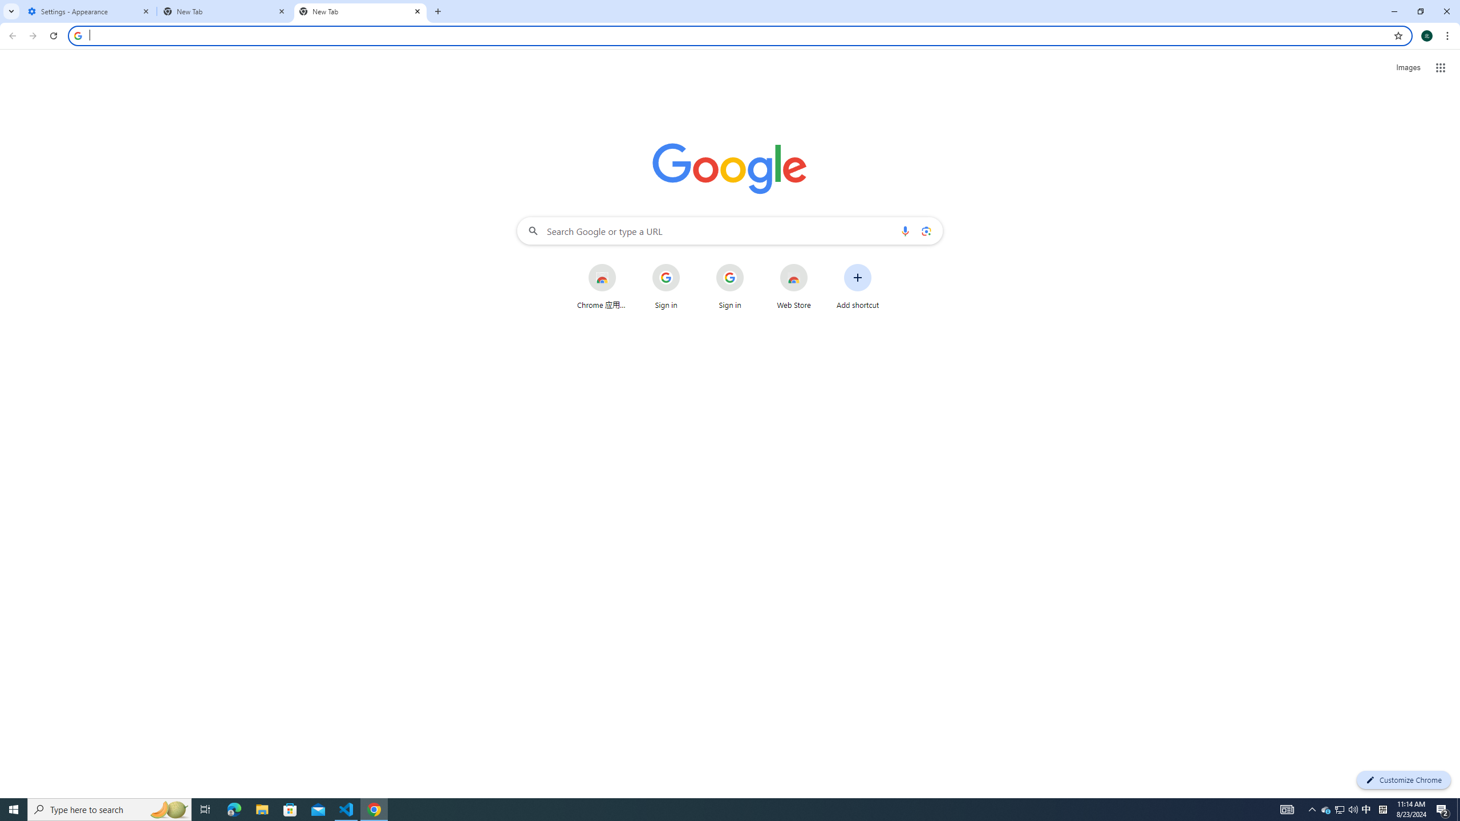  I want to click on More actions for Sign in shortcut, so click(752, 265).